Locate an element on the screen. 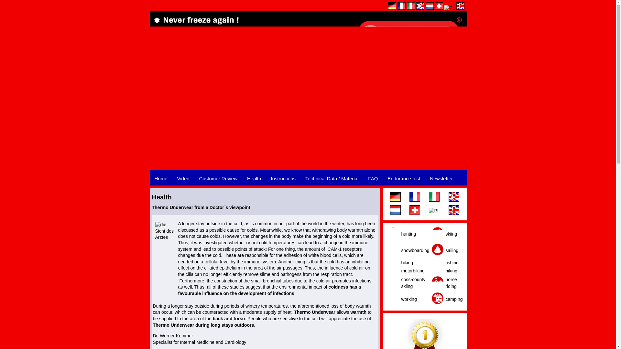  DE is located at coordinates (392, 6).